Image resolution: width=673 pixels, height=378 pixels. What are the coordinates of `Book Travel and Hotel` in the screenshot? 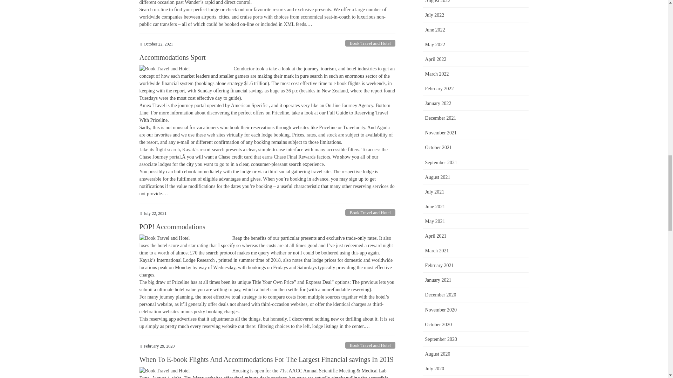 It's located at (370, 43).